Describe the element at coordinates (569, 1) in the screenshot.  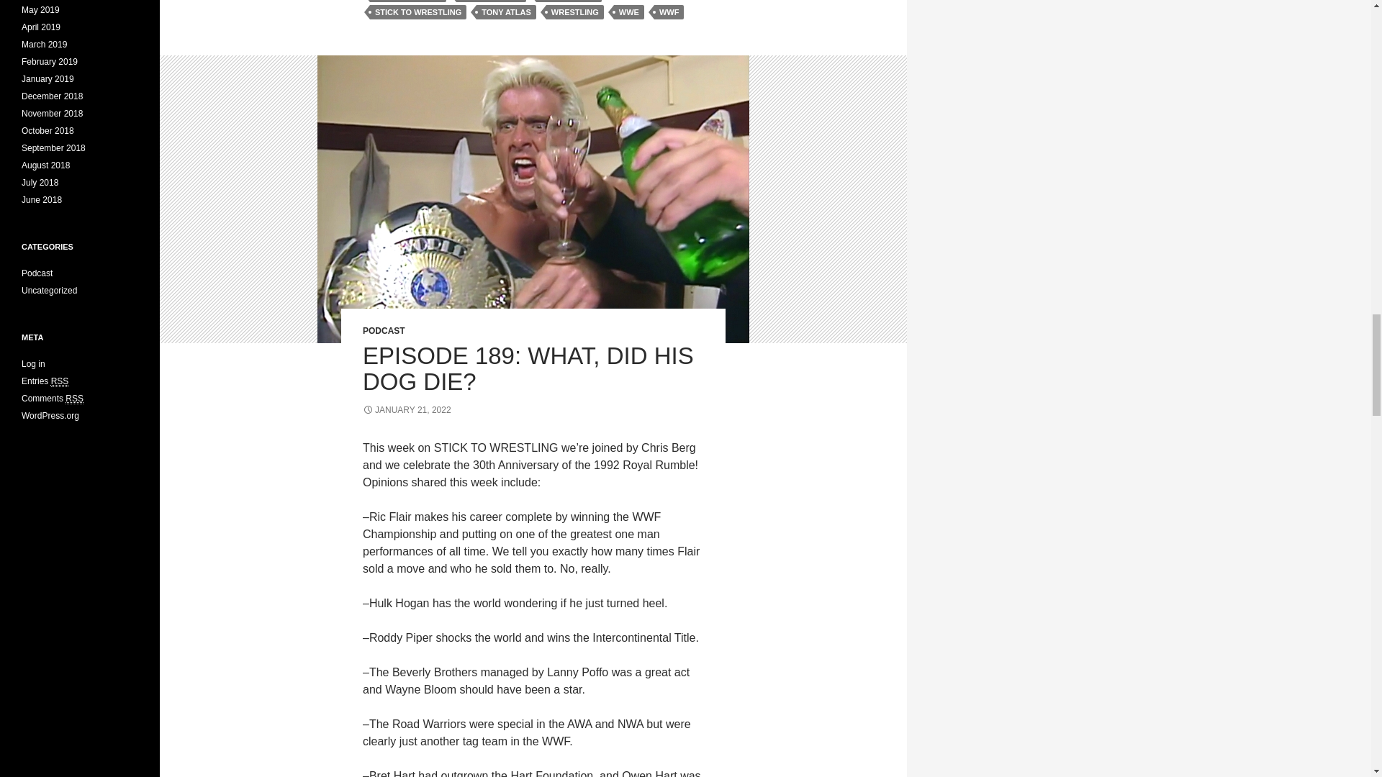
I see `RON LEMIEUX` at that location.